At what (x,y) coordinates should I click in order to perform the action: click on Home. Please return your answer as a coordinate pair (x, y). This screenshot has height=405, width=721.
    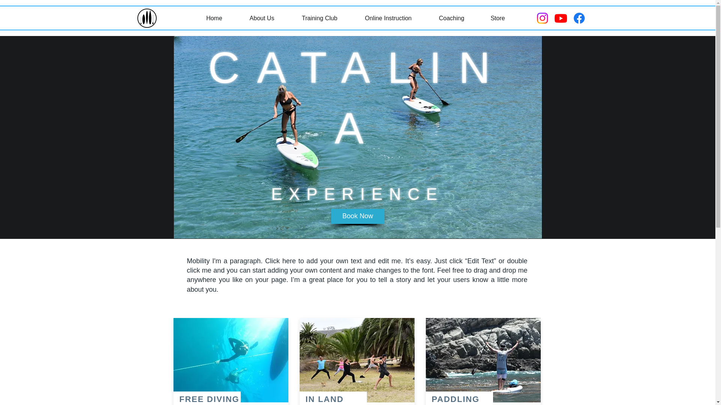
    Looking at the image, I should click on (214, 18).